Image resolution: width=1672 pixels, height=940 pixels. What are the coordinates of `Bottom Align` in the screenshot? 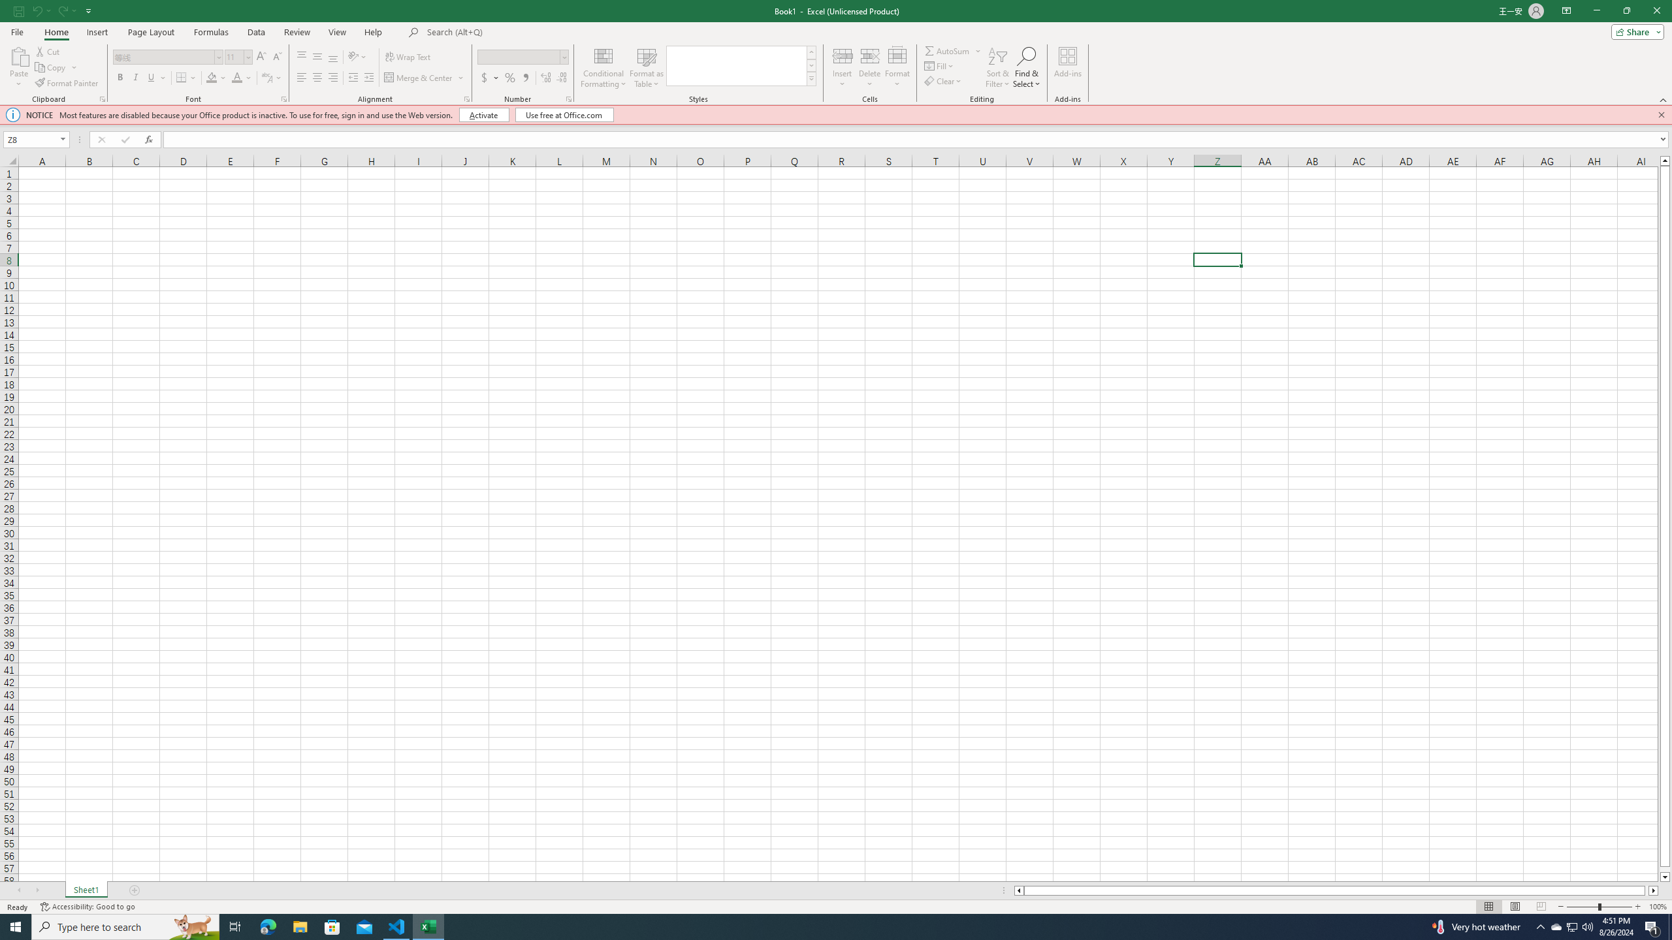 It's located at (333, 57).